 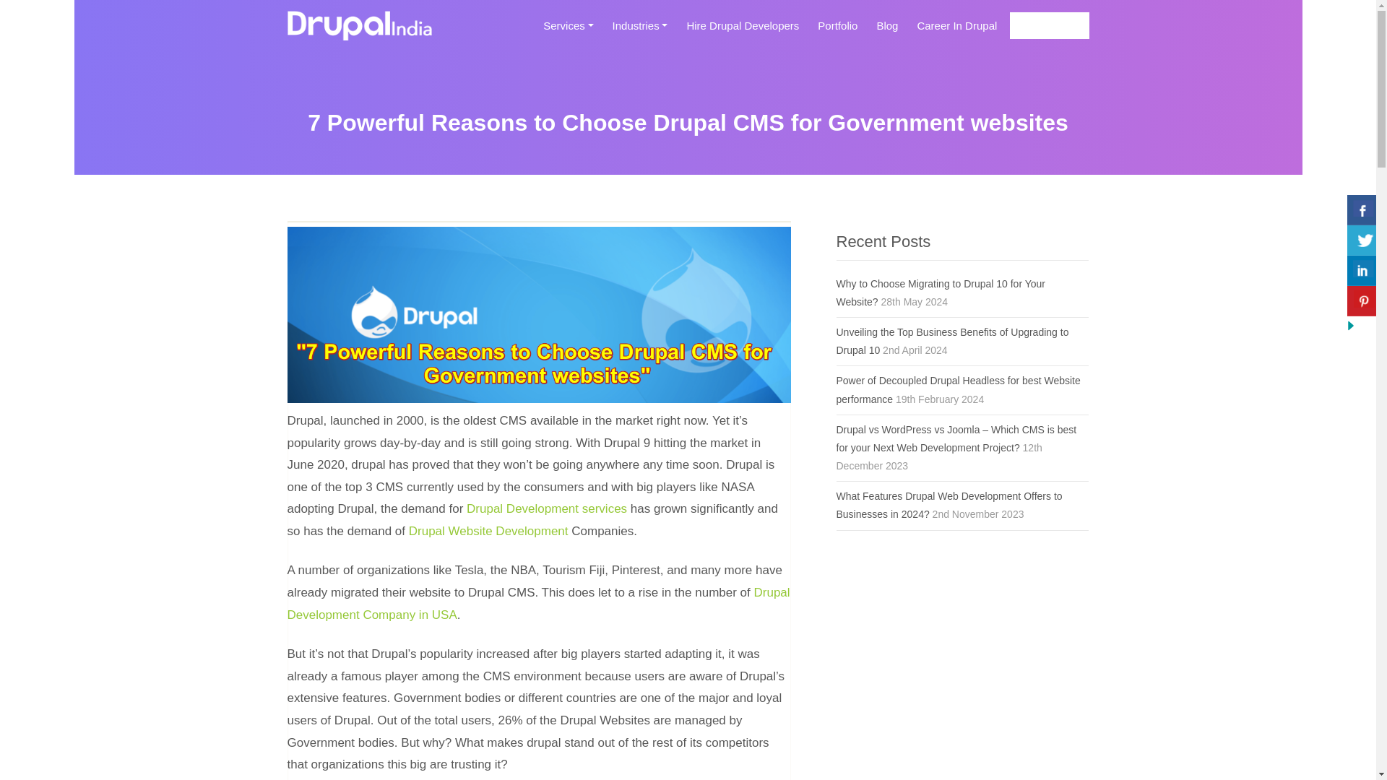 I want to click on Career In Drupal, so click(x=956, y=31).